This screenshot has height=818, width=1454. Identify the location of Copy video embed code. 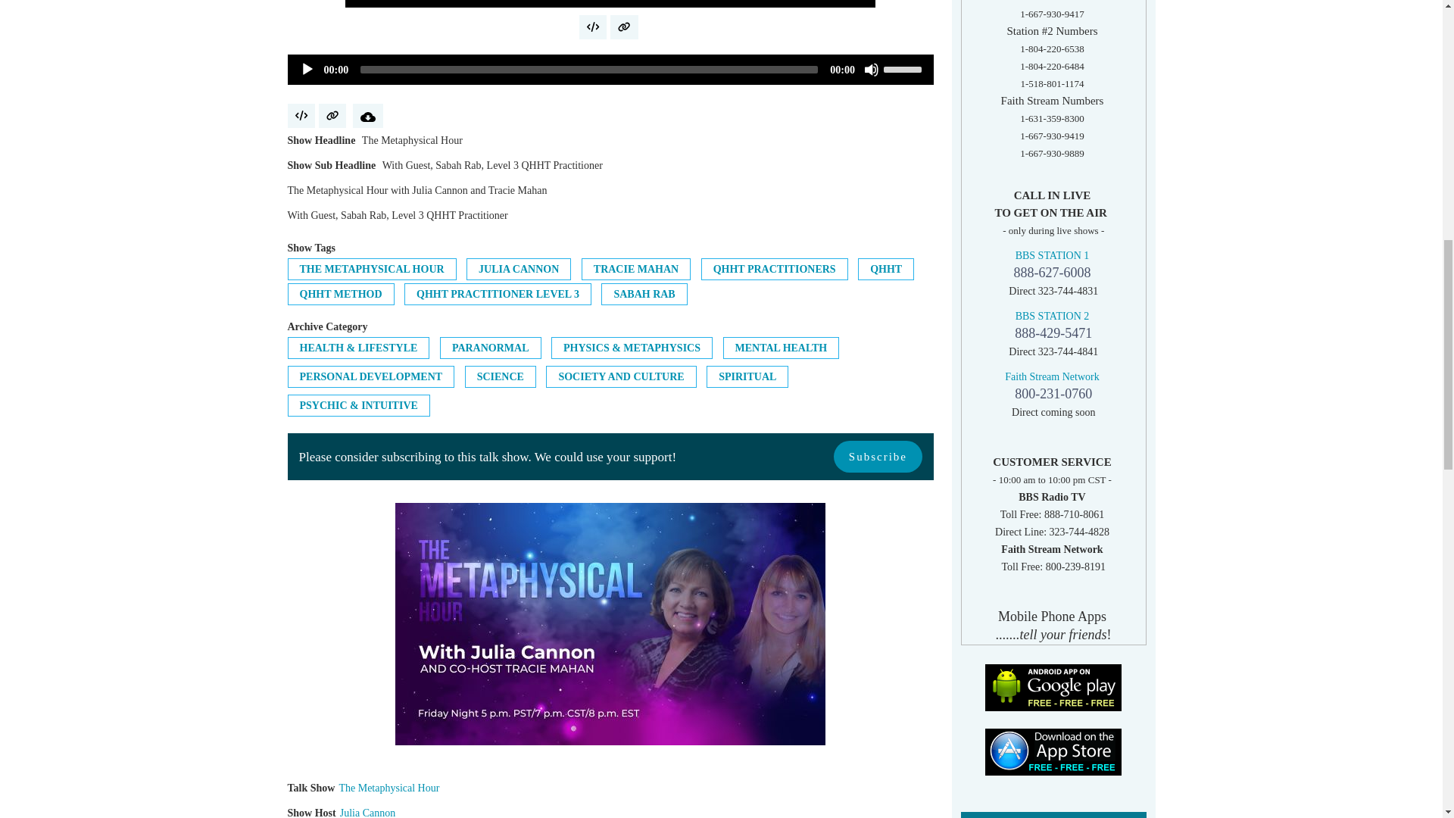
(592, 27).